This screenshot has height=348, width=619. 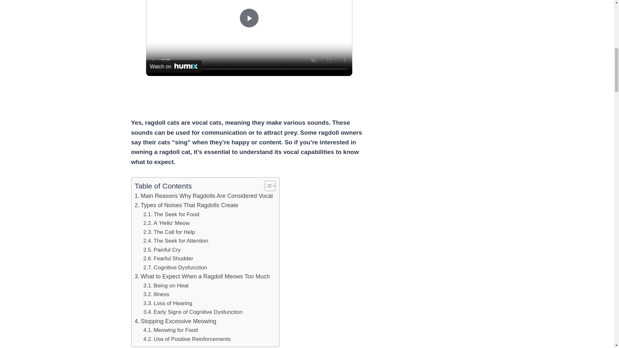 What do you see at coordinates (168, 258) in the screenshot?
I see `Fearful Shudder` at bounding box center [168, 258].